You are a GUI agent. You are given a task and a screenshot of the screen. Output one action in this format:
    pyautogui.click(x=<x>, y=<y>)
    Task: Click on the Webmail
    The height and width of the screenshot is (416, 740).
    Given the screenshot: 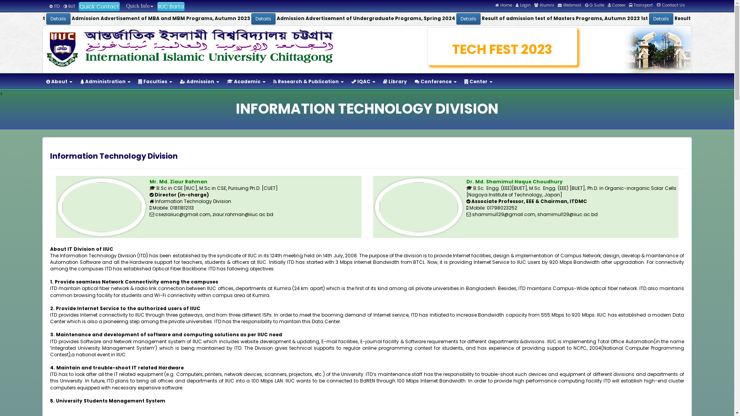 What is the action you would take?
    pyautogui.click(x=570, y=5)
    